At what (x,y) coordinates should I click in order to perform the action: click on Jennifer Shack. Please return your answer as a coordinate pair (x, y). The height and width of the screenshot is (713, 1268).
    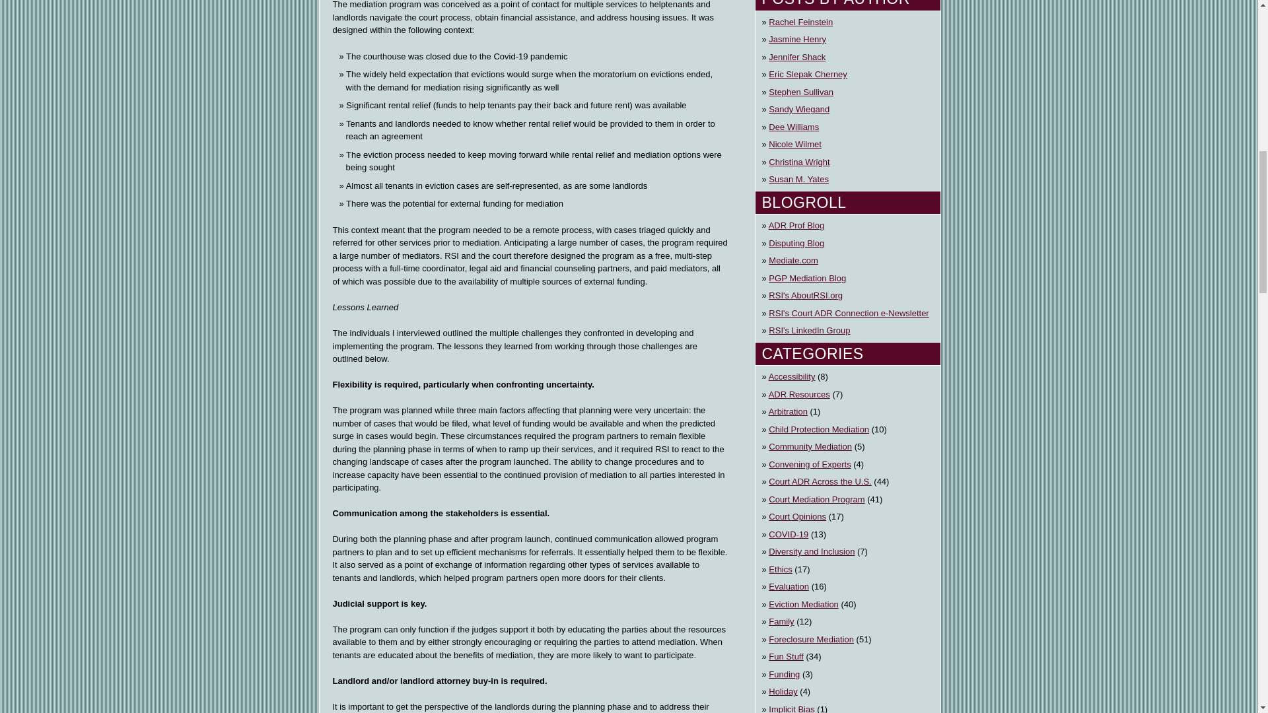
    Looking at the image, I should click on (796, 57).